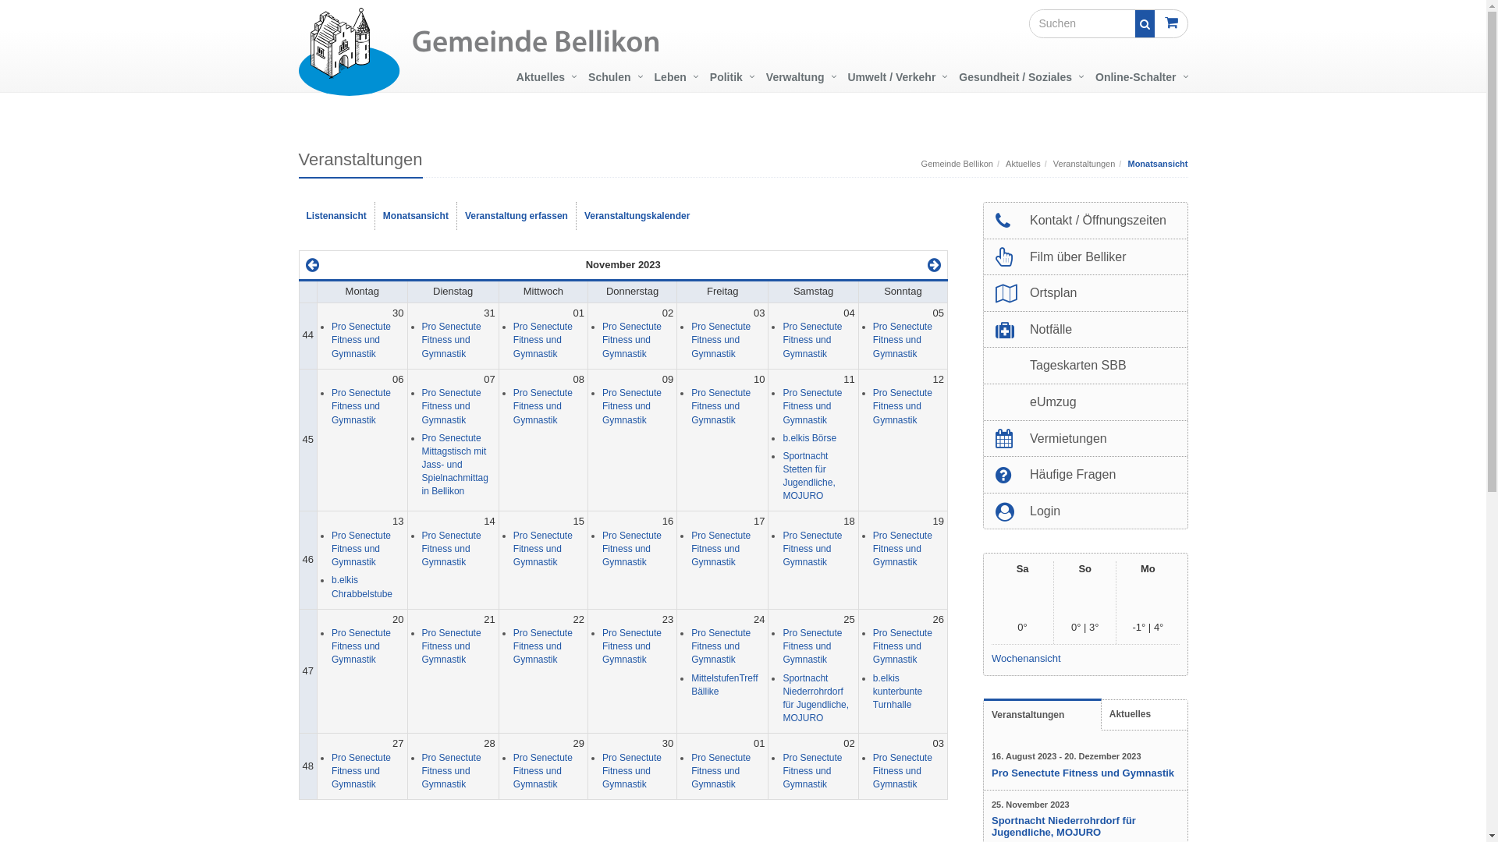 The image size is (1498, 842). I want to click on Aktuelles, so click(1145, 715).